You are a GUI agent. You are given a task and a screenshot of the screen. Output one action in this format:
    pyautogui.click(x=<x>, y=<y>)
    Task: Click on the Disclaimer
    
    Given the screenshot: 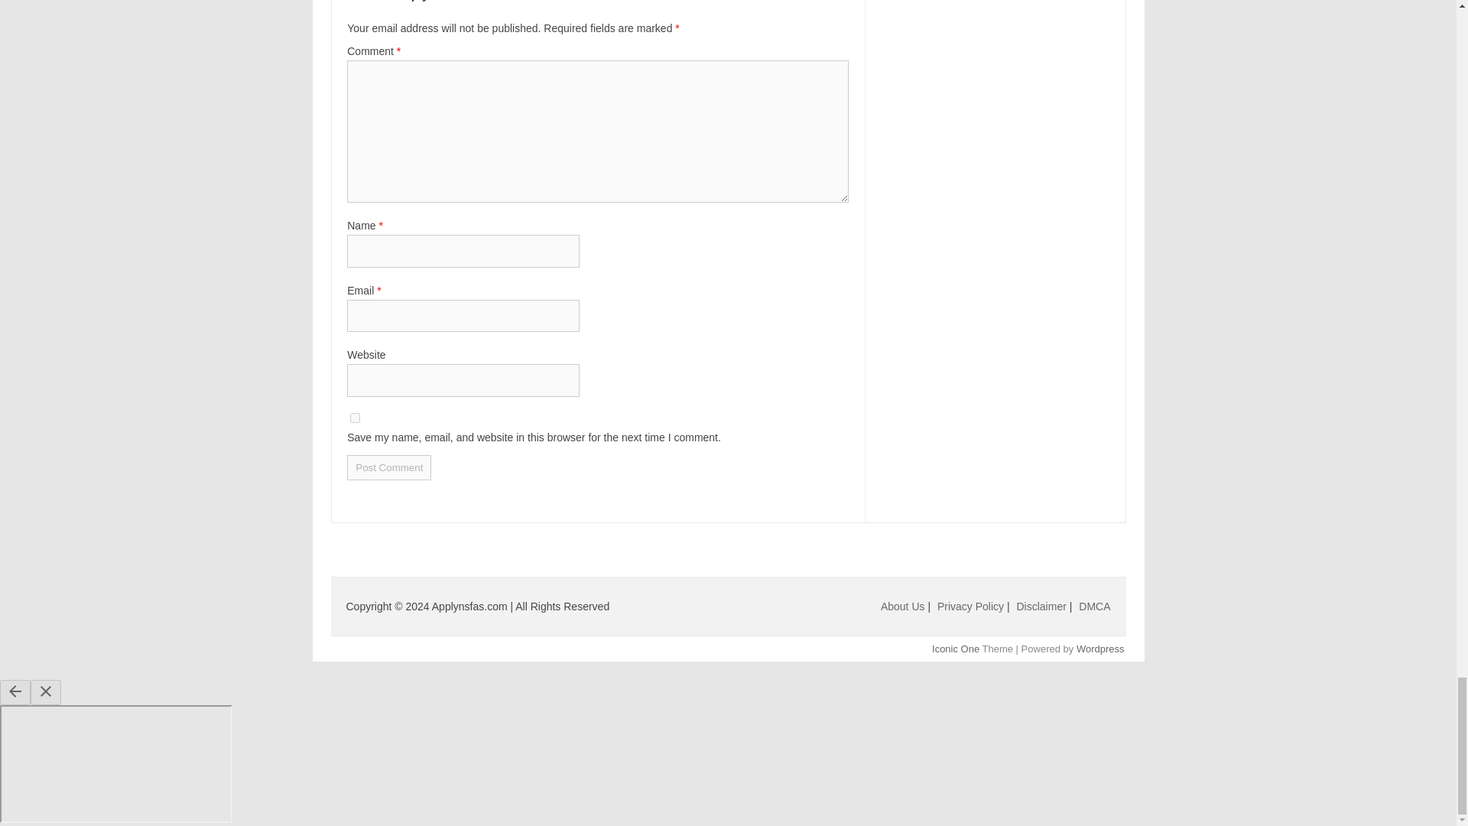 What is the action you would take?
    pyautogui.click(x=1043, y=606)
    